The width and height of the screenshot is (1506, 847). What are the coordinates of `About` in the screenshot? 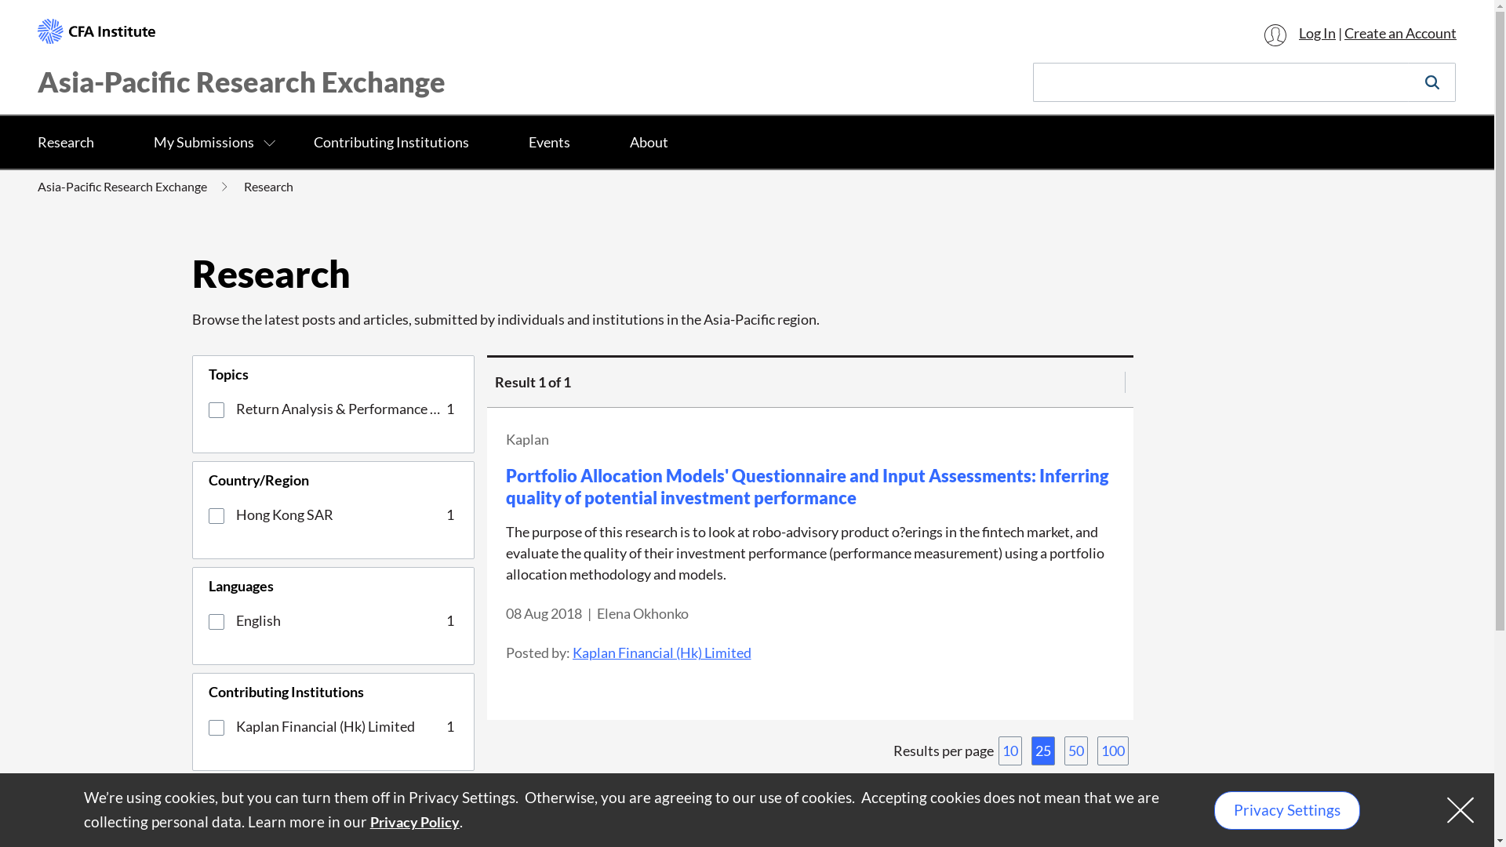 It's located at (649, 143).